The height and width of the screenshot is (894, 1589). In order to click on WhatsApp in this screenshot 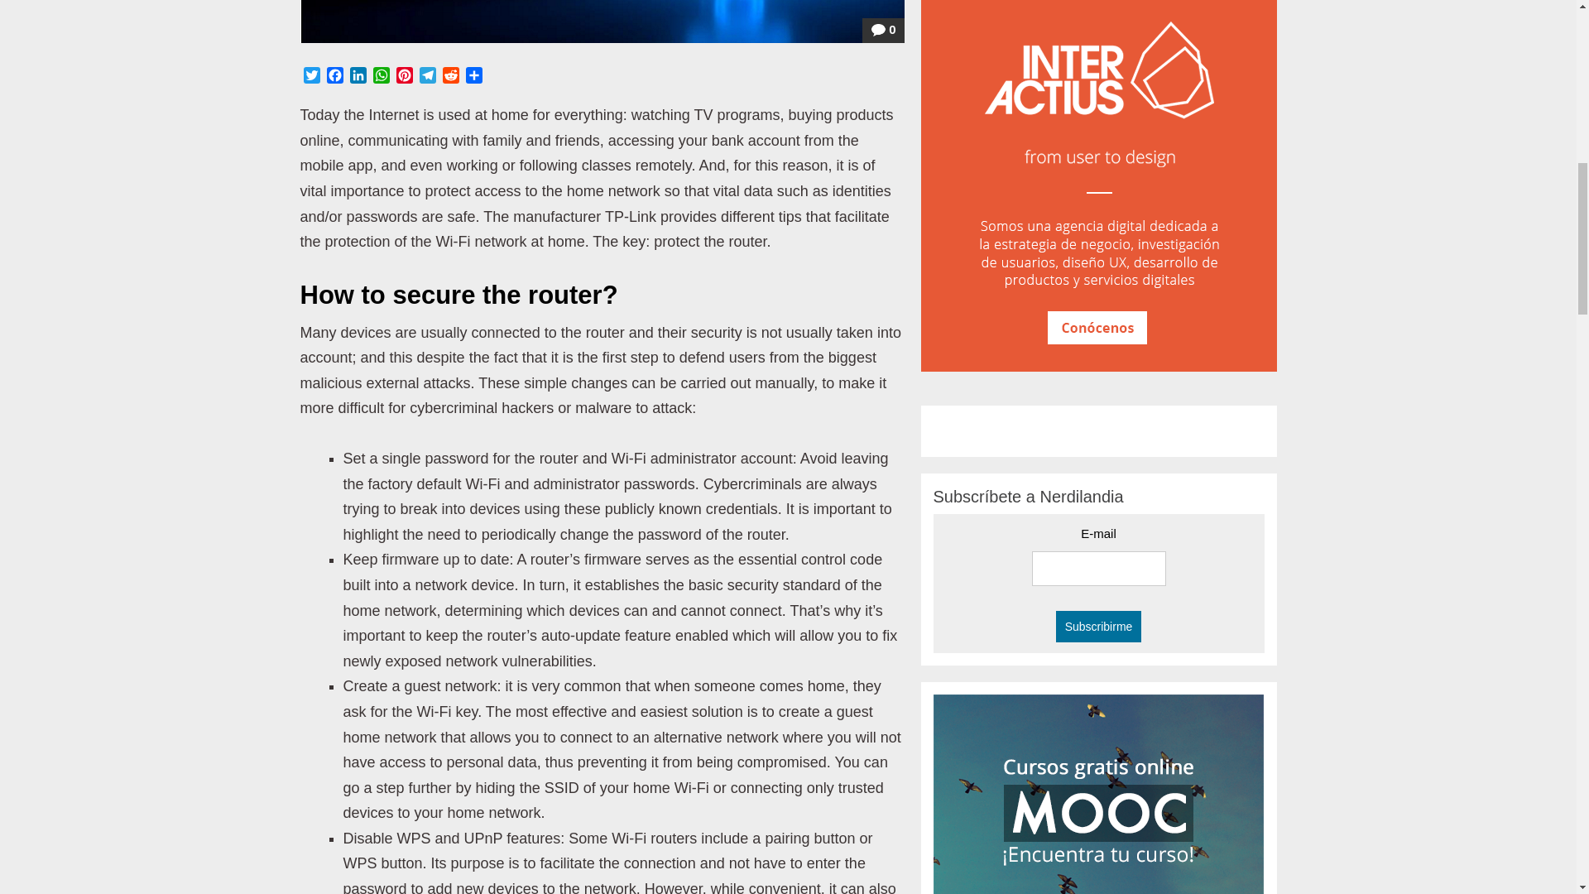, I will do `click(381, 77)`.